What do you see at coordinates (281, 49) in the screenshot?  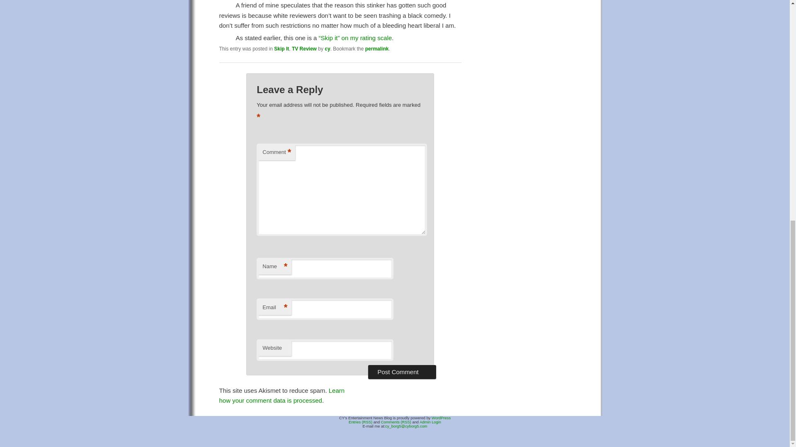 I see `Skip It` at bounding box center [281, 49].